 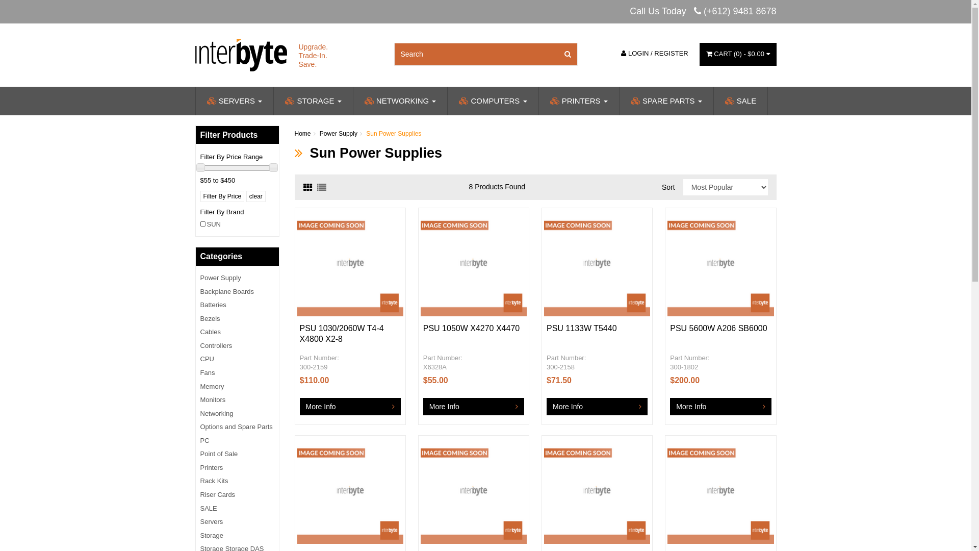 What do you see at coordinates (738, 54) in the screenshot?
I see `CART (0) - $0.00` at bounding box center [738, 54].